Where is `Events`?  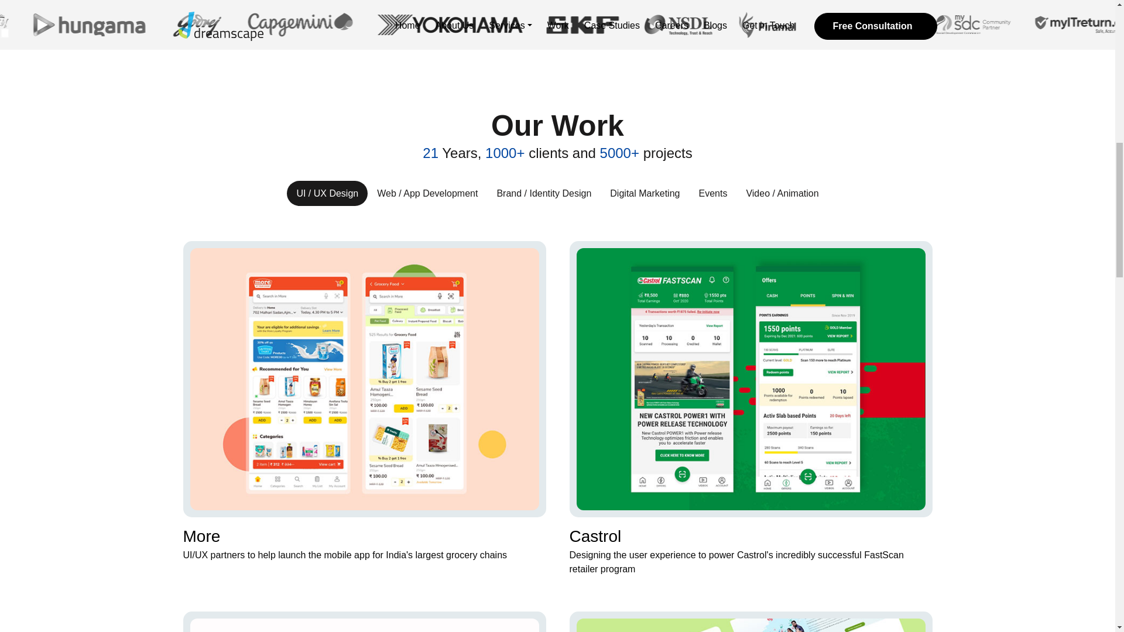
Events is located at coordinates (712, 193).